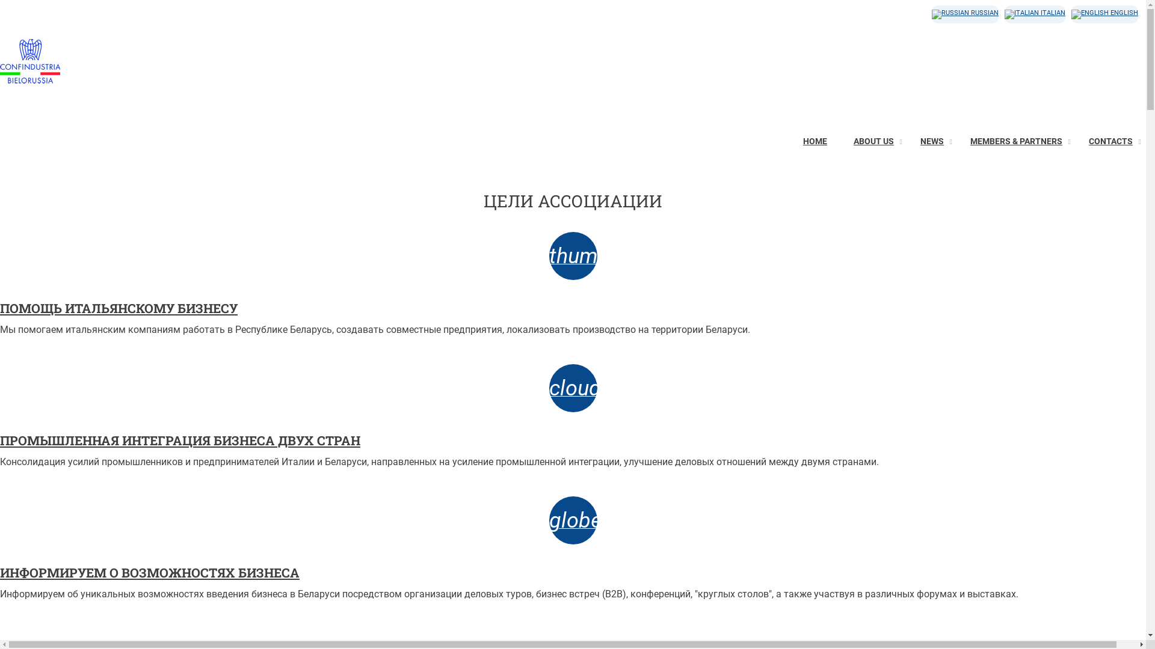 The width and height of the screenshot is (1155, 649). I want to click on thumbs-up, so click(573, 256).